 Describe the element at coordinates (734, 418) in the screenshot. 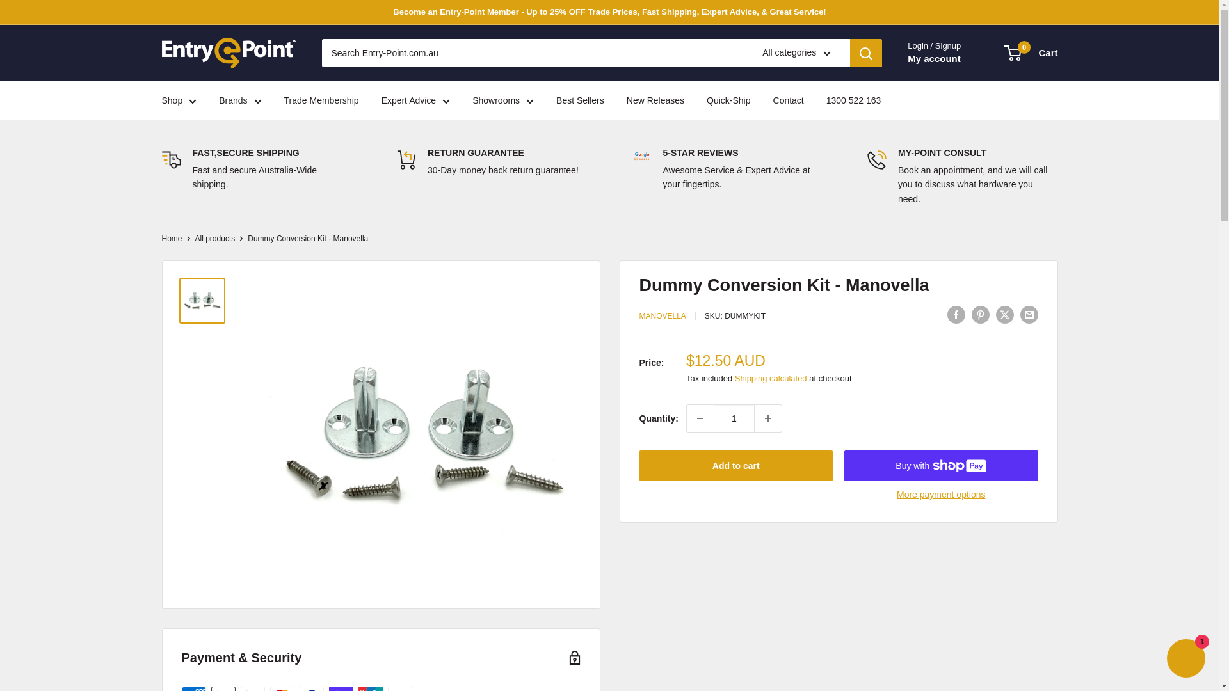

I see `1` at that location.